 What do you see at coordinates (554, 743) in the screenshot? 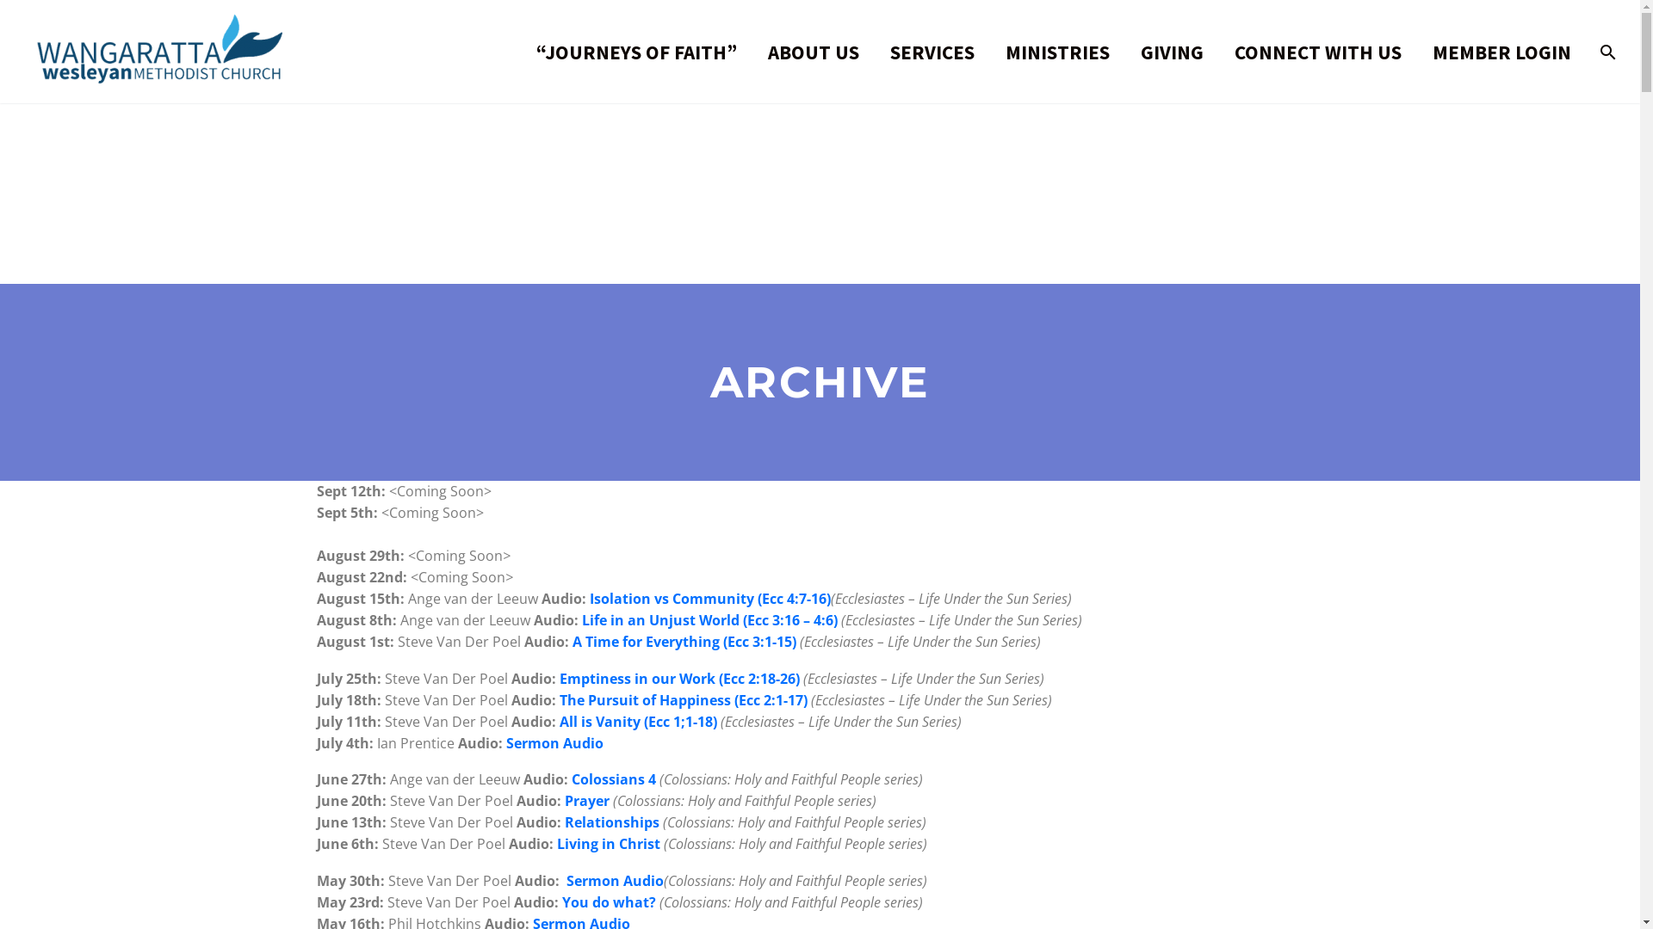
I see `Sermon Audio` at bounding box center [554, 743].